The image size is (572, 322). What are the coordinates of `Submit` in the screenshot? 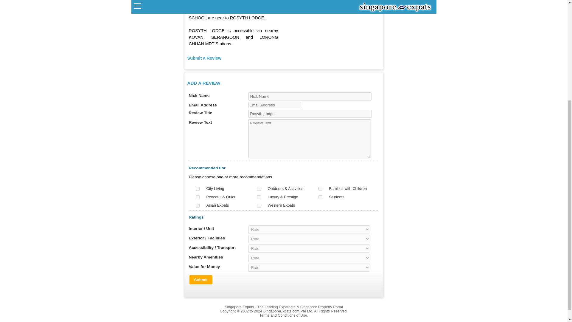 It's located at (201, 280).